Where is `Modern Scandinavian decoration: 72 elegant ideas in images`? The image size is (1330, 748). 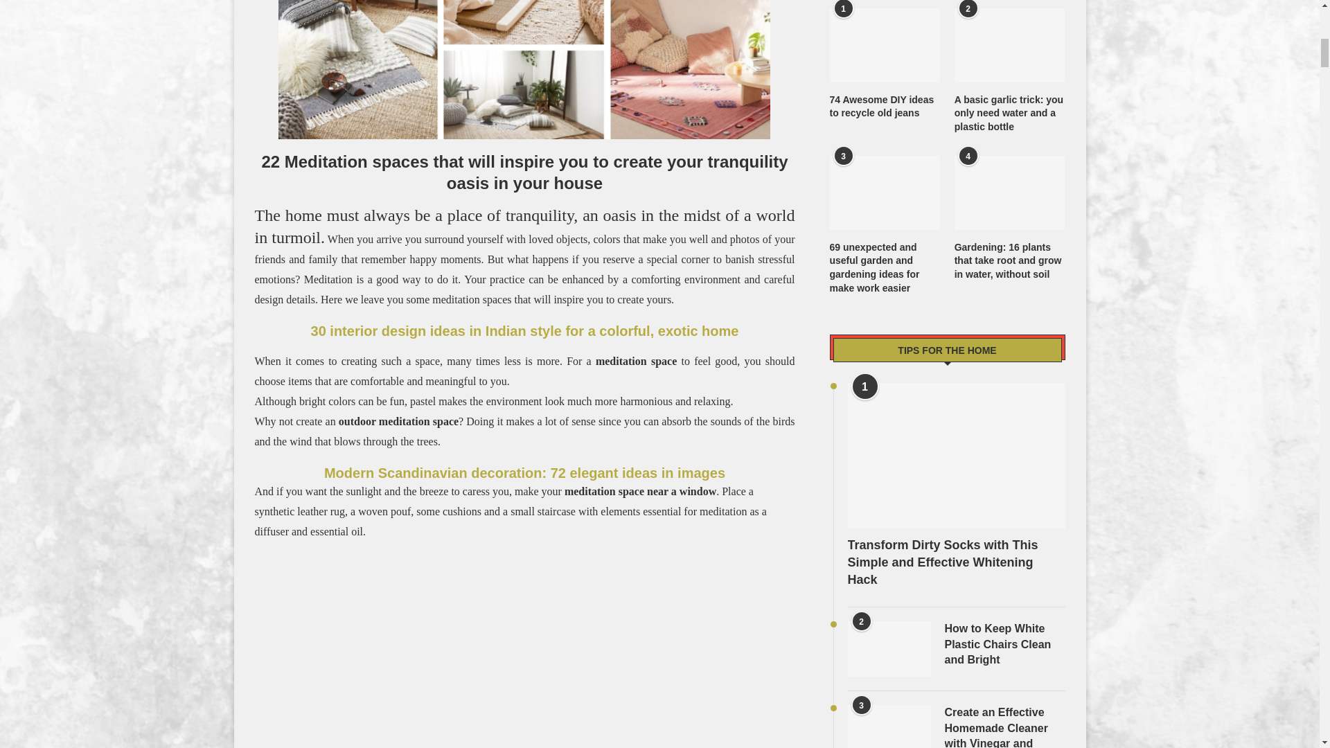 Modern Scandinavian decoration: 72 elegant ideas in images is located at coordinates (524, 472).